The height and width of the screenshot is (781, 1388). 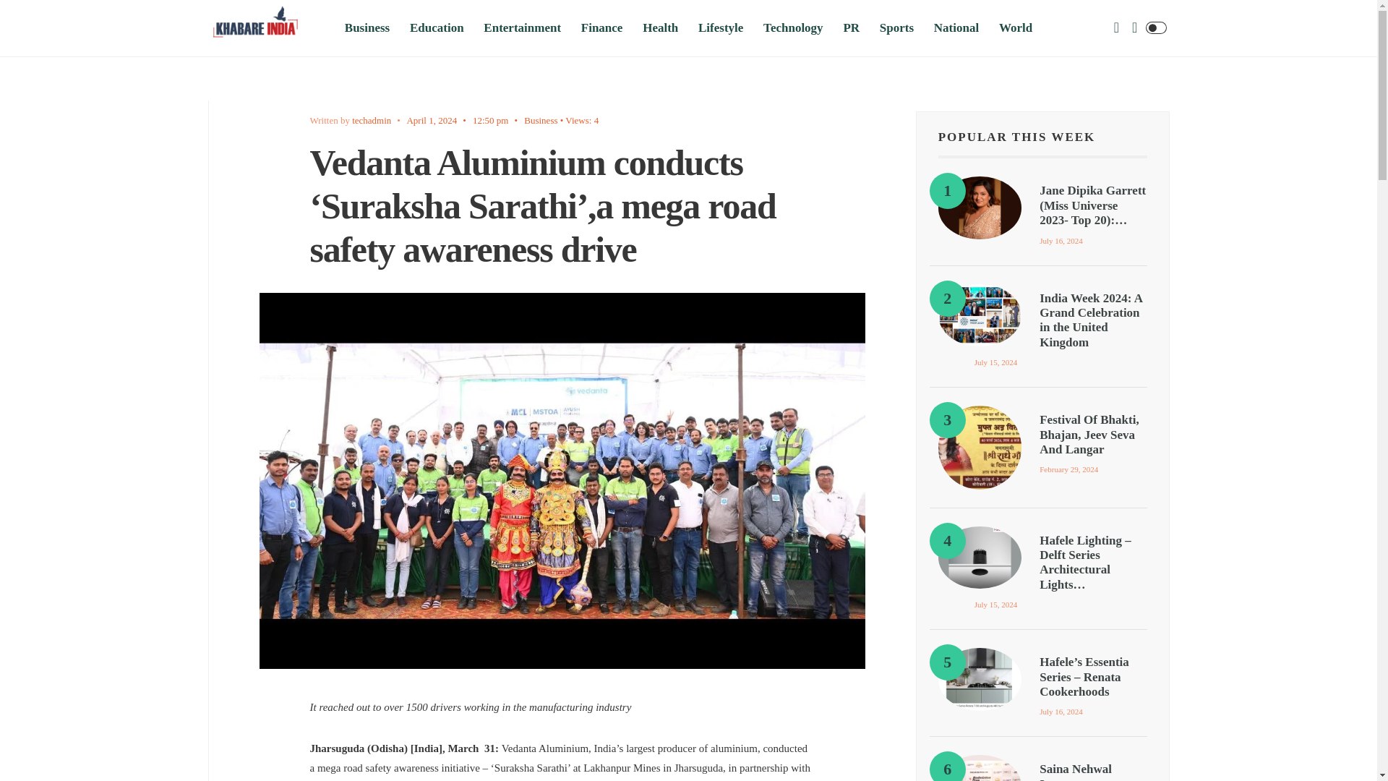 What do you see at coordinates (793, 27) in the screenshot?
I see `Technology` at bounding box center [793, 27].